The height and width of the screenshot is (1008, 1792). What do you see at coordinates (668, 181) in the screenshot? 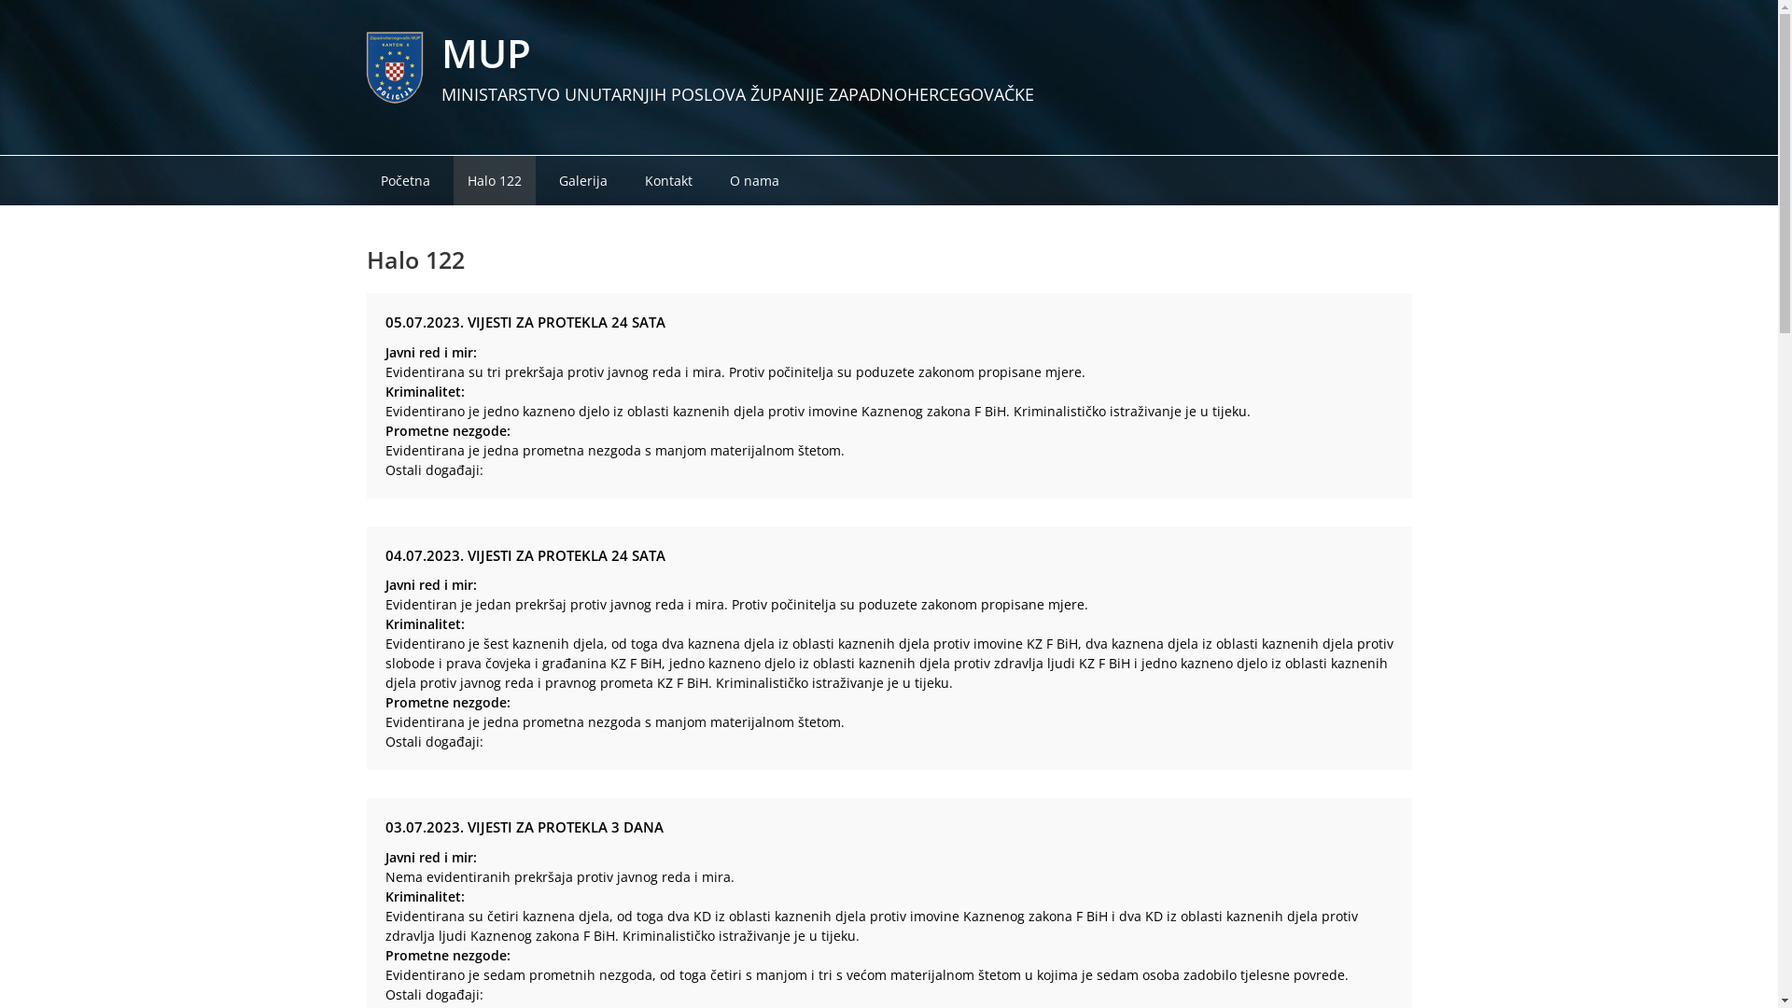
I see `Kontakt` at bounding box center [668, 181].